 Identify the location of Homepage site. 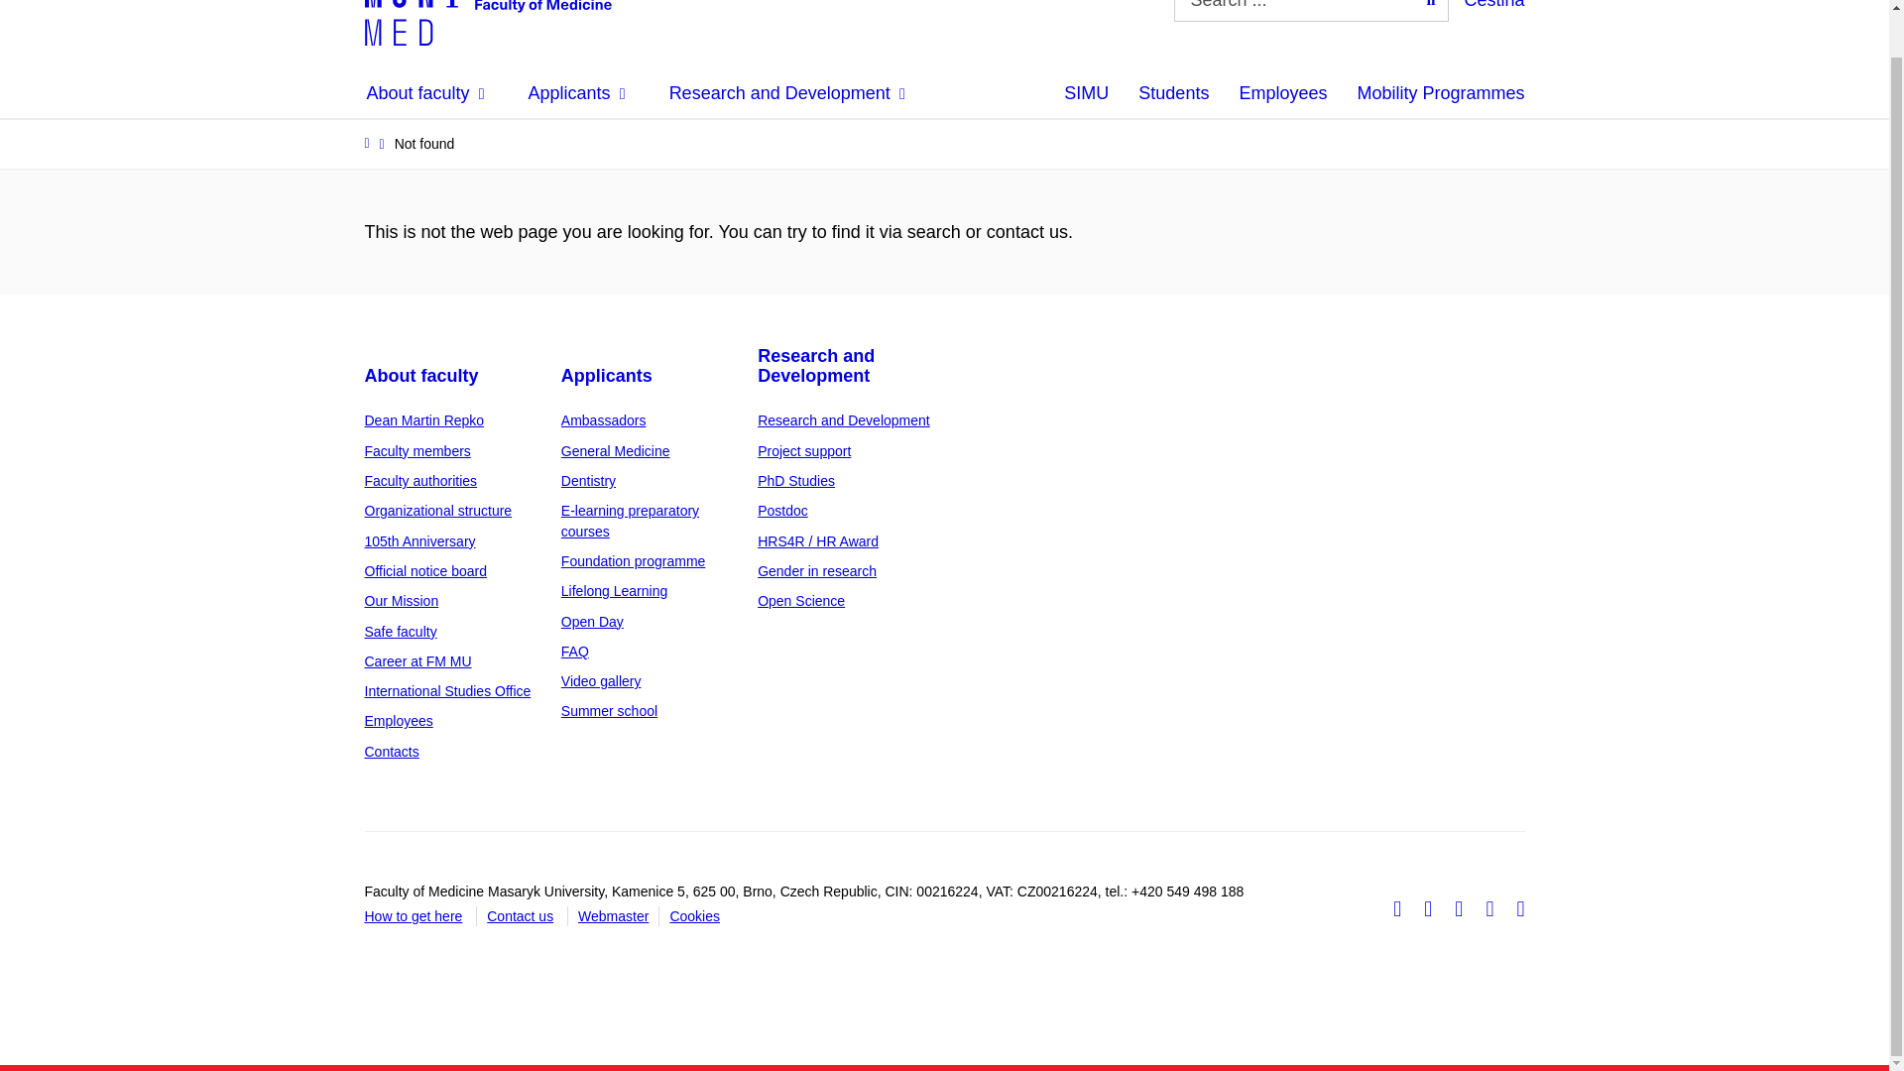
(488, 23).